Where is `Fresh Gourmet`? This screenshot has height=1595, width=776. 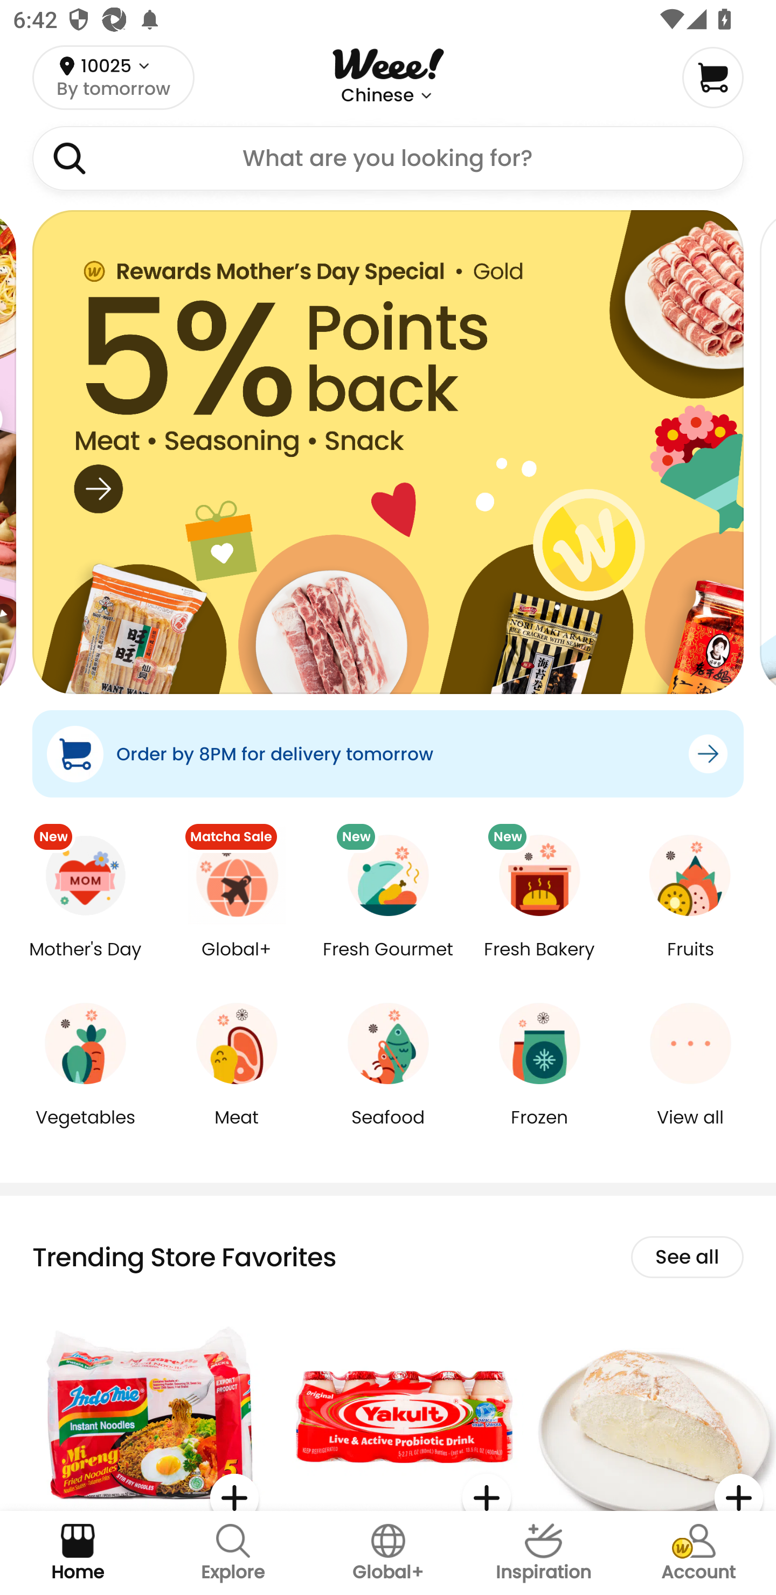
Fresh Gourmet is located at coordinates (388, 962).